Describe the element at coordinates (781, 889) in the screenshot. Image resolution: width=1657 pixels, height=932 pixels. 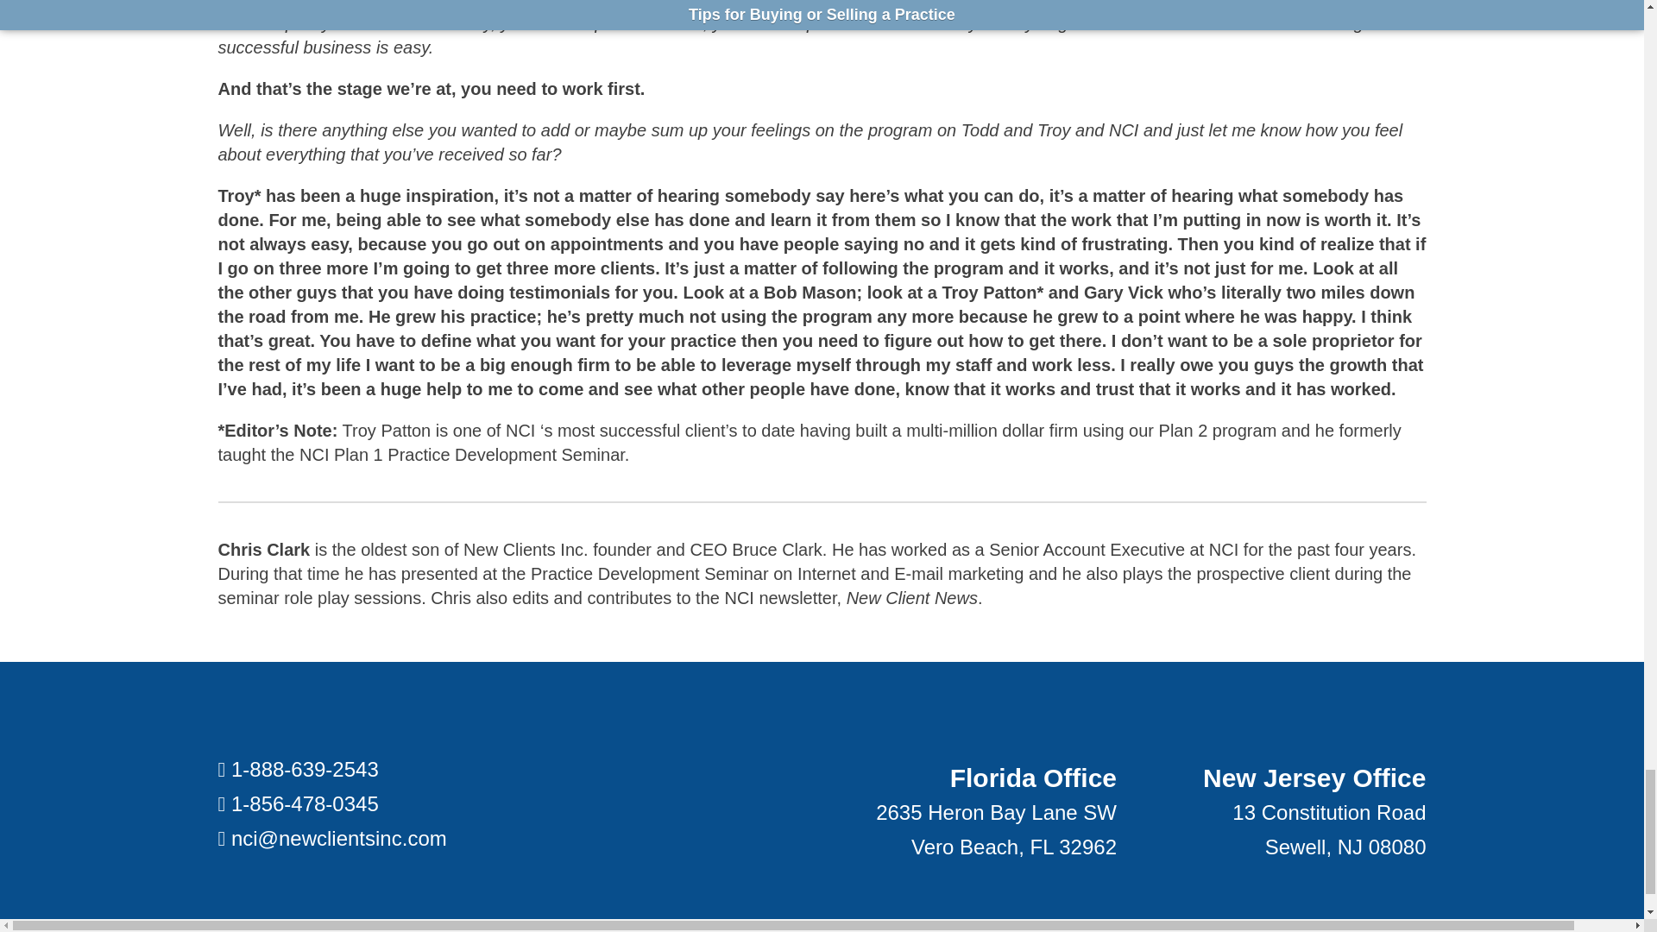
I see `Privacy Policy` at that location.